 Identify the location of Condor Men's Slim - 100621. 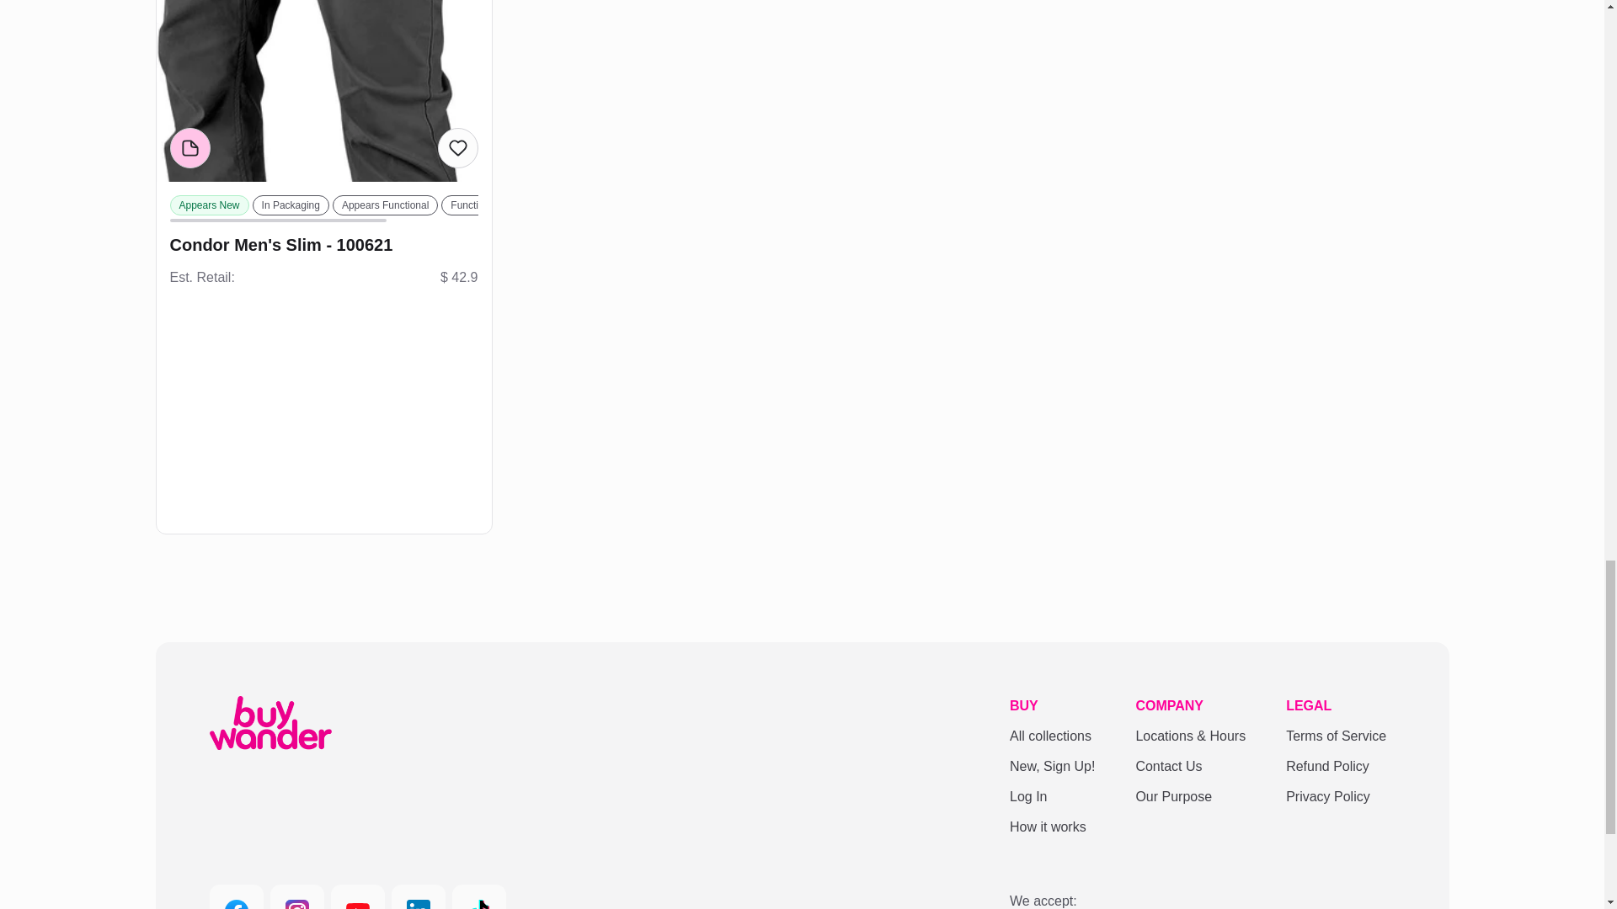
(323, 244).